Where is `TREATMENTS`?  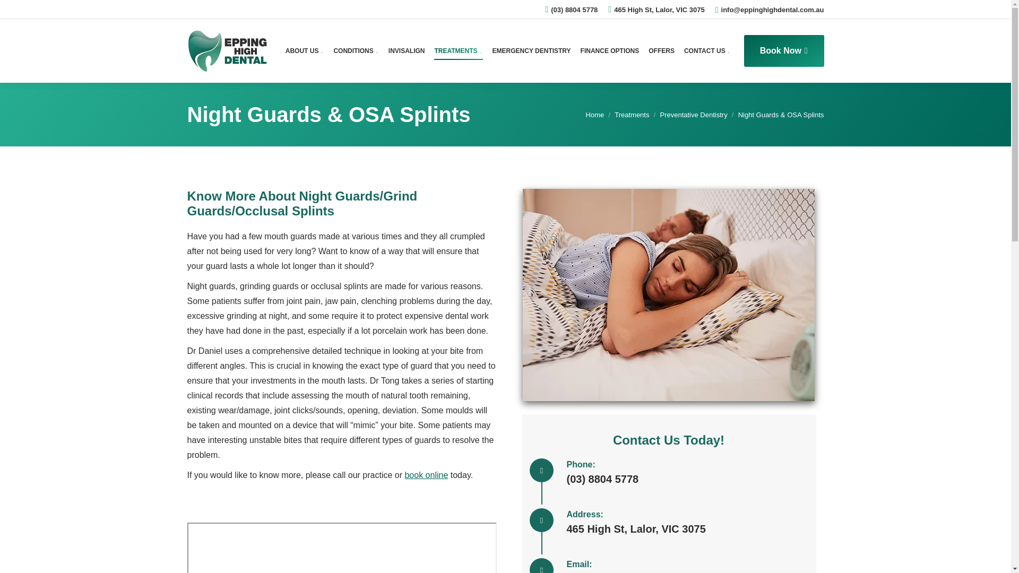 TREATMENTS is located at coordinates (457, 51).